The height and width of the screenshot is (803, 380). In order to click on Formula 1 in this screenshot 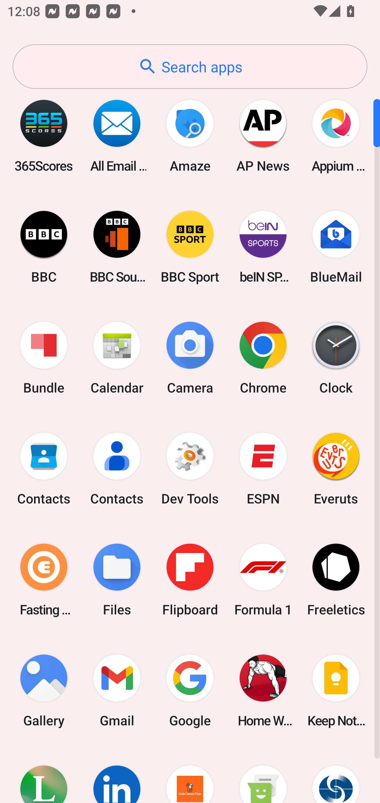, I will do `click(263, 580)`.